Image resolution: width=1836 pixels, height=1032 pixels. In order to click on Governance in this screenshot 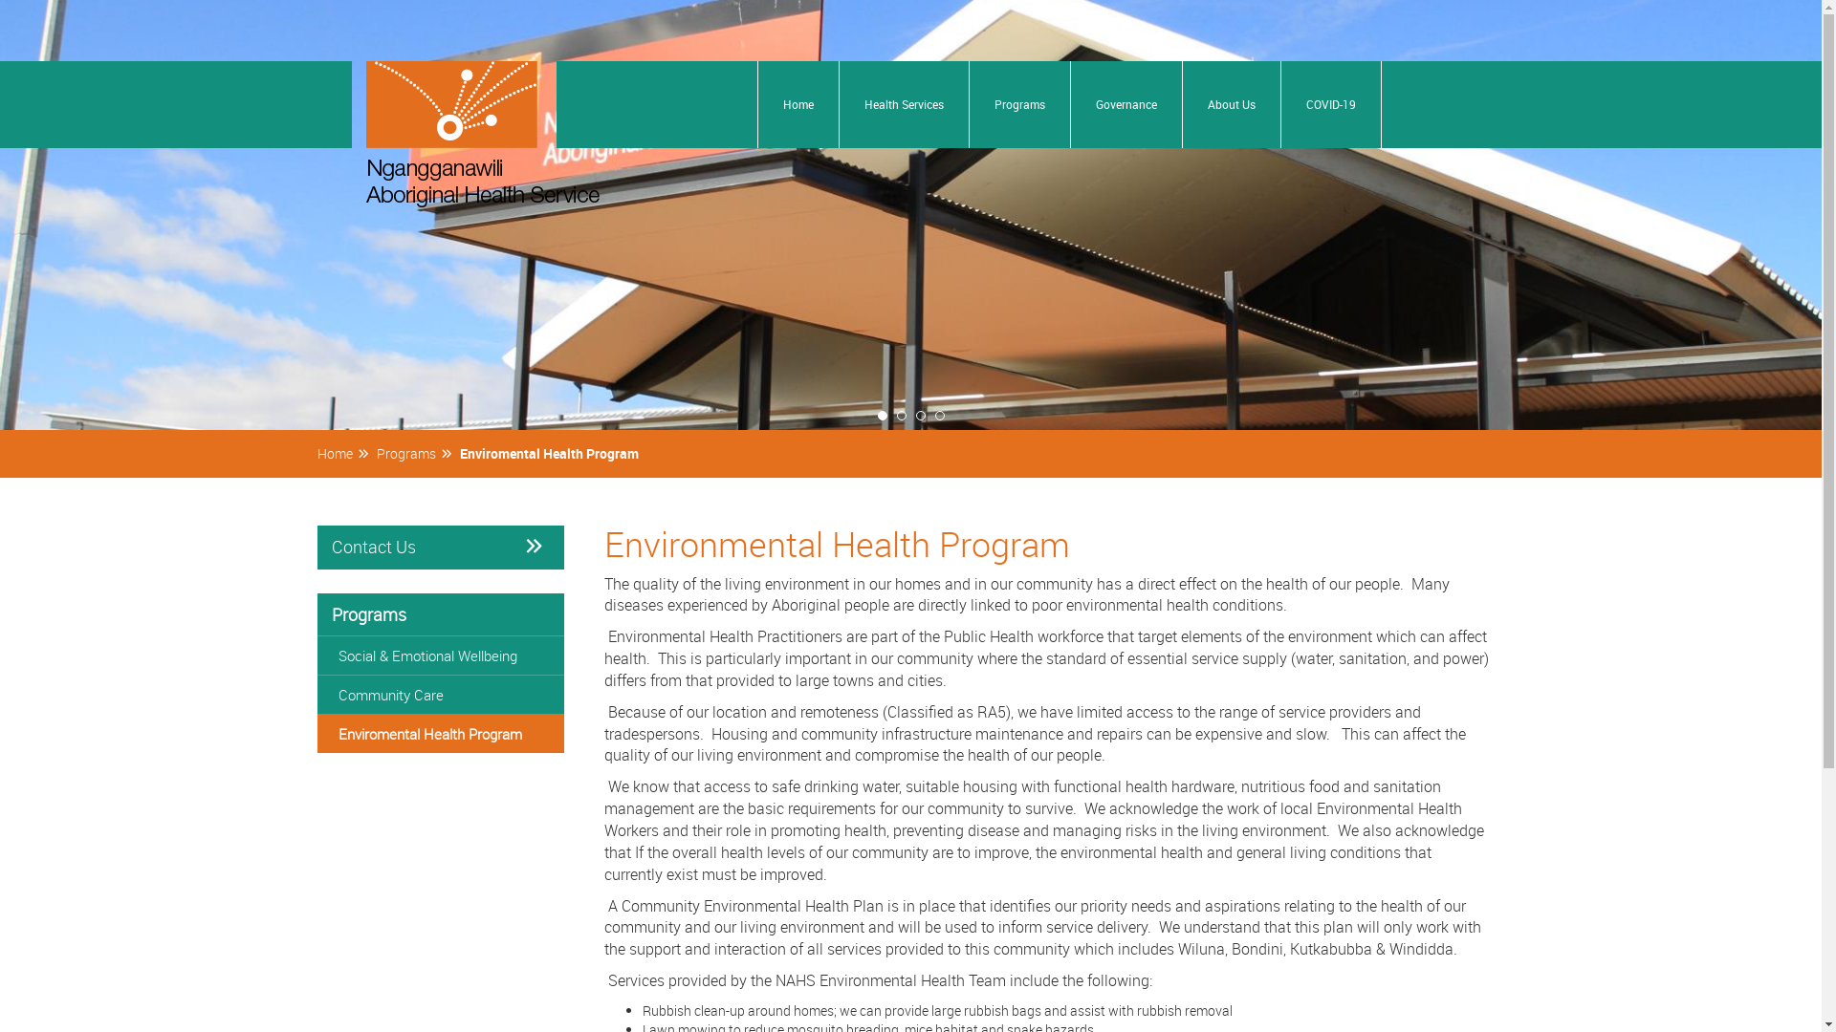, I will do `click(1126, 105)`.